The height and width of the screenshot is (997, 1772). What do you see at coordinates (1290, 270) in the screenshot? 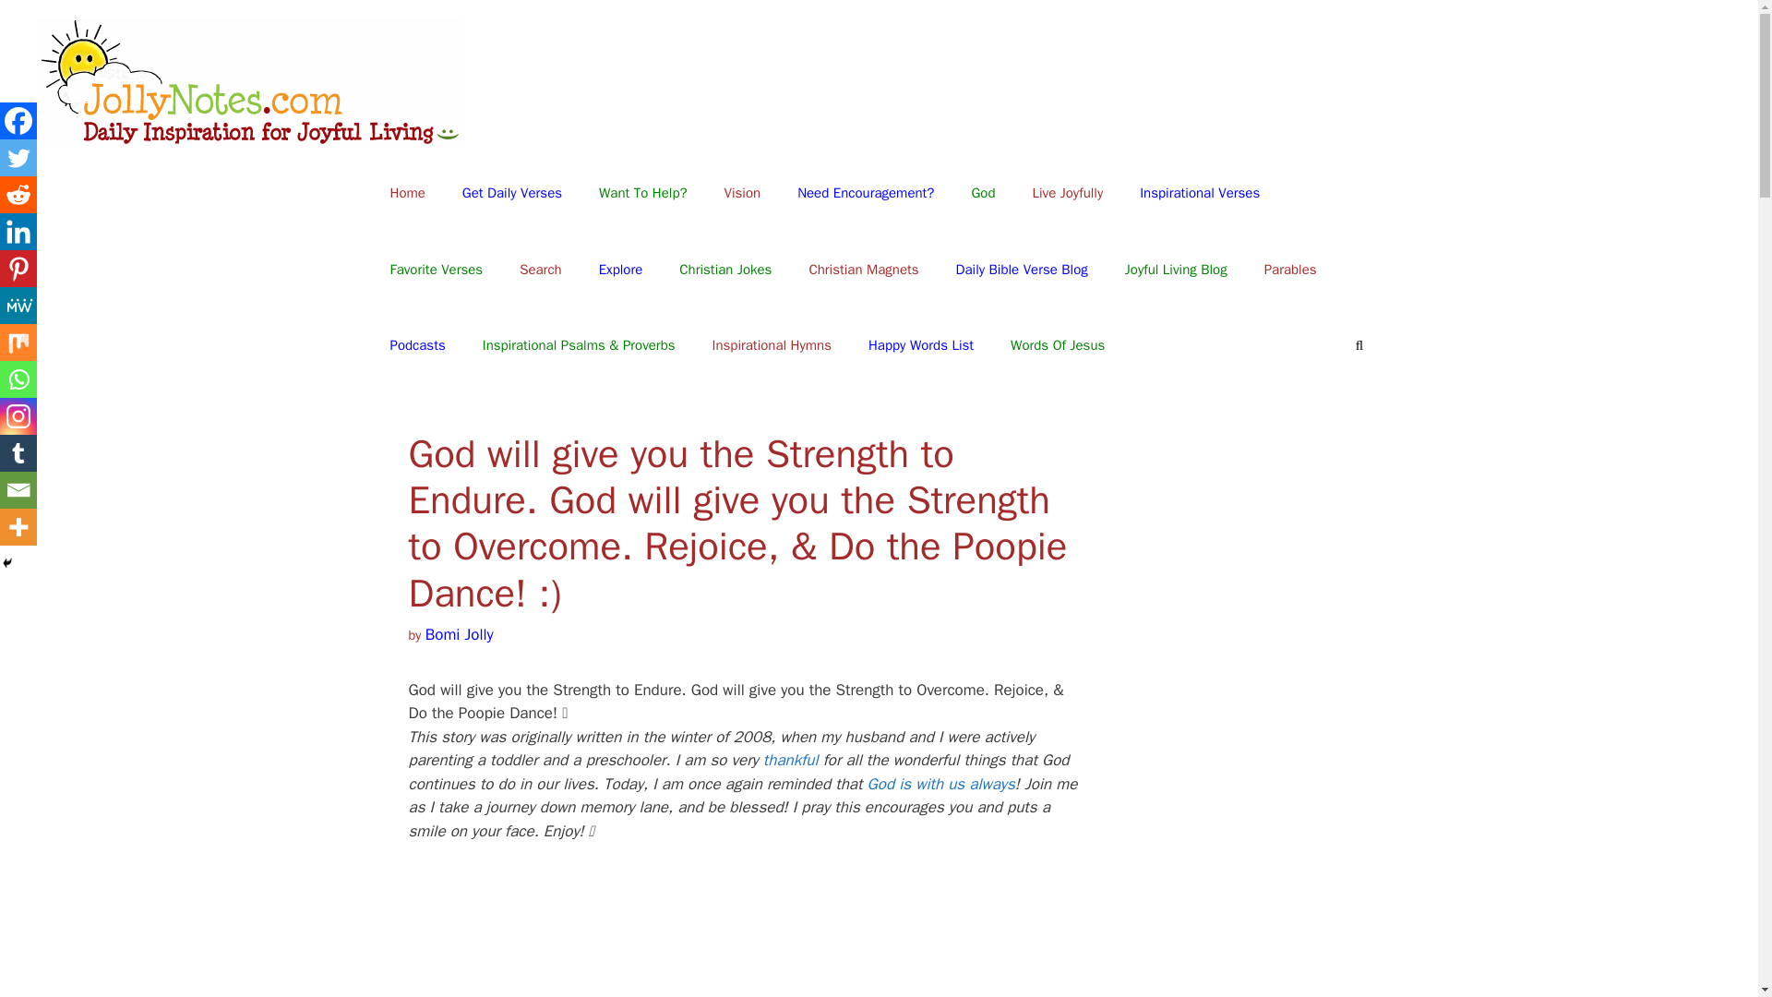
I see `Parables` at bounding box center [1290, 270].